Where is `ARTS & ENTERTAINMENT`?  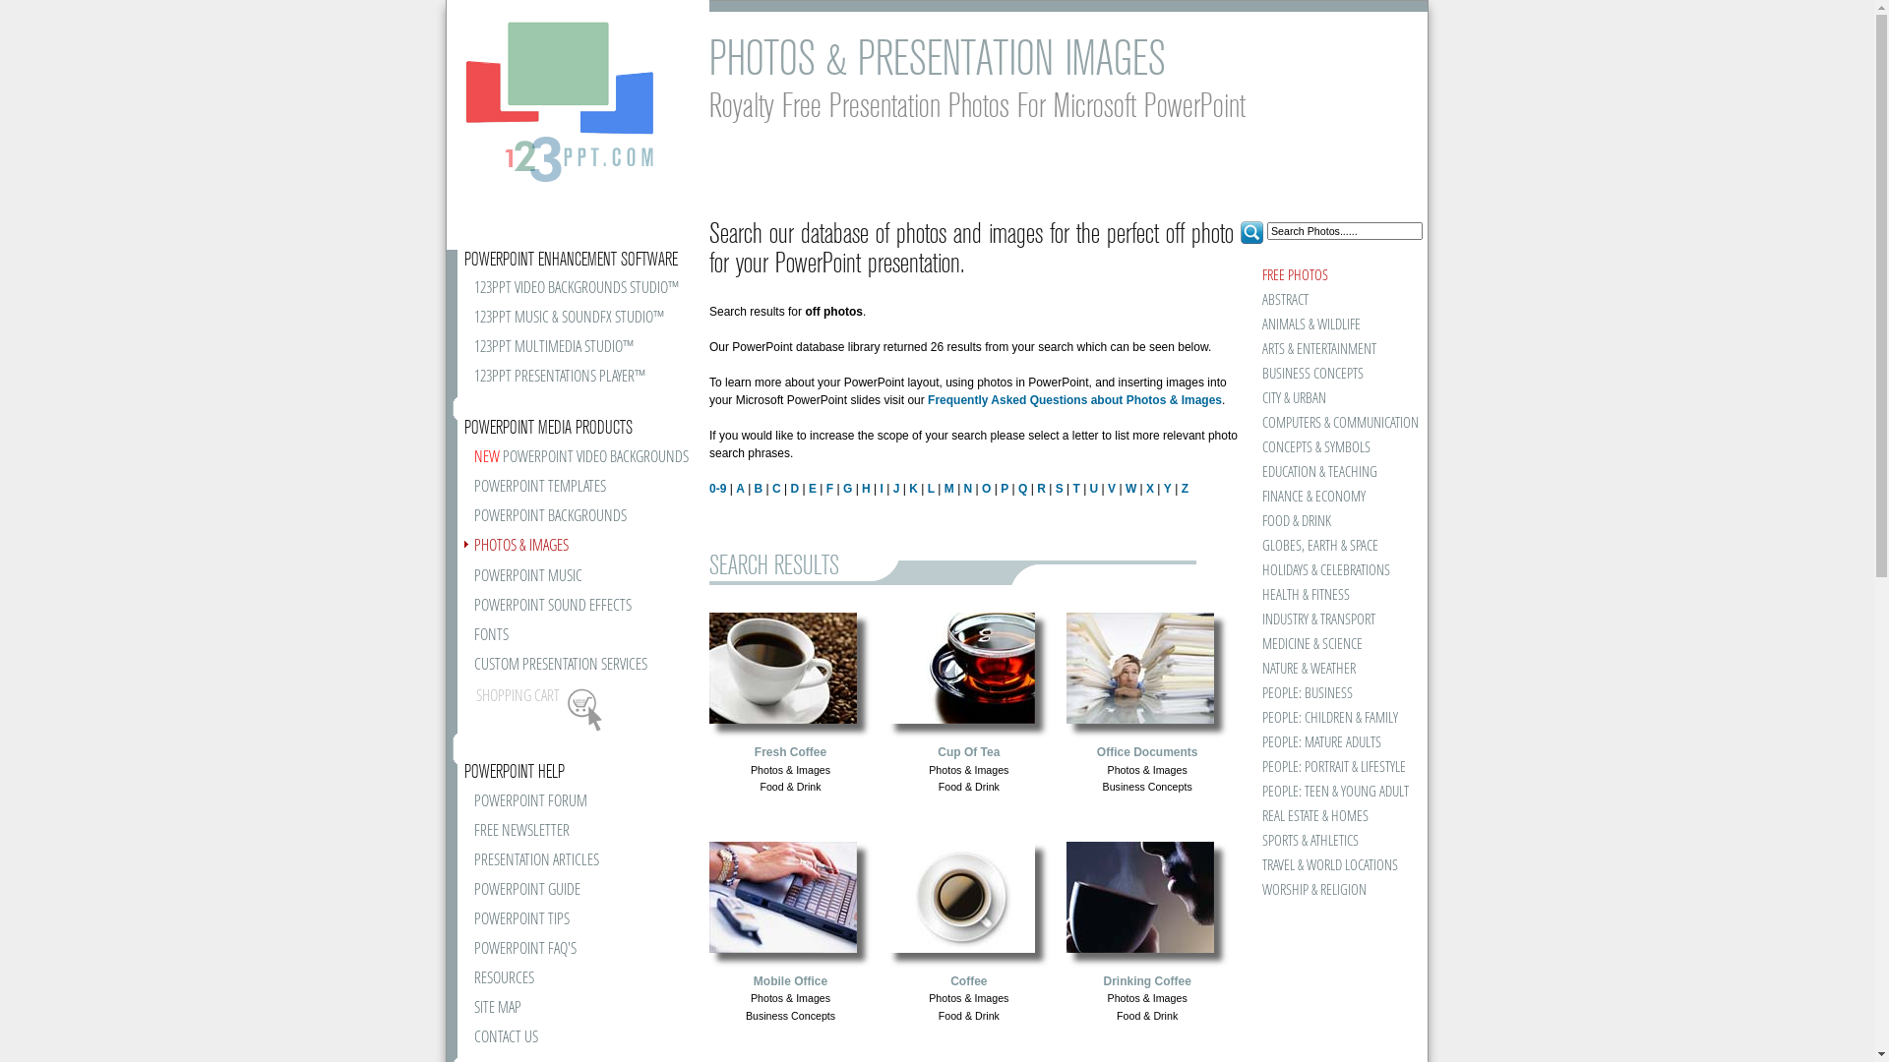 ARTS & ENTERTAINMENT is located at coordinates (1334, 351).